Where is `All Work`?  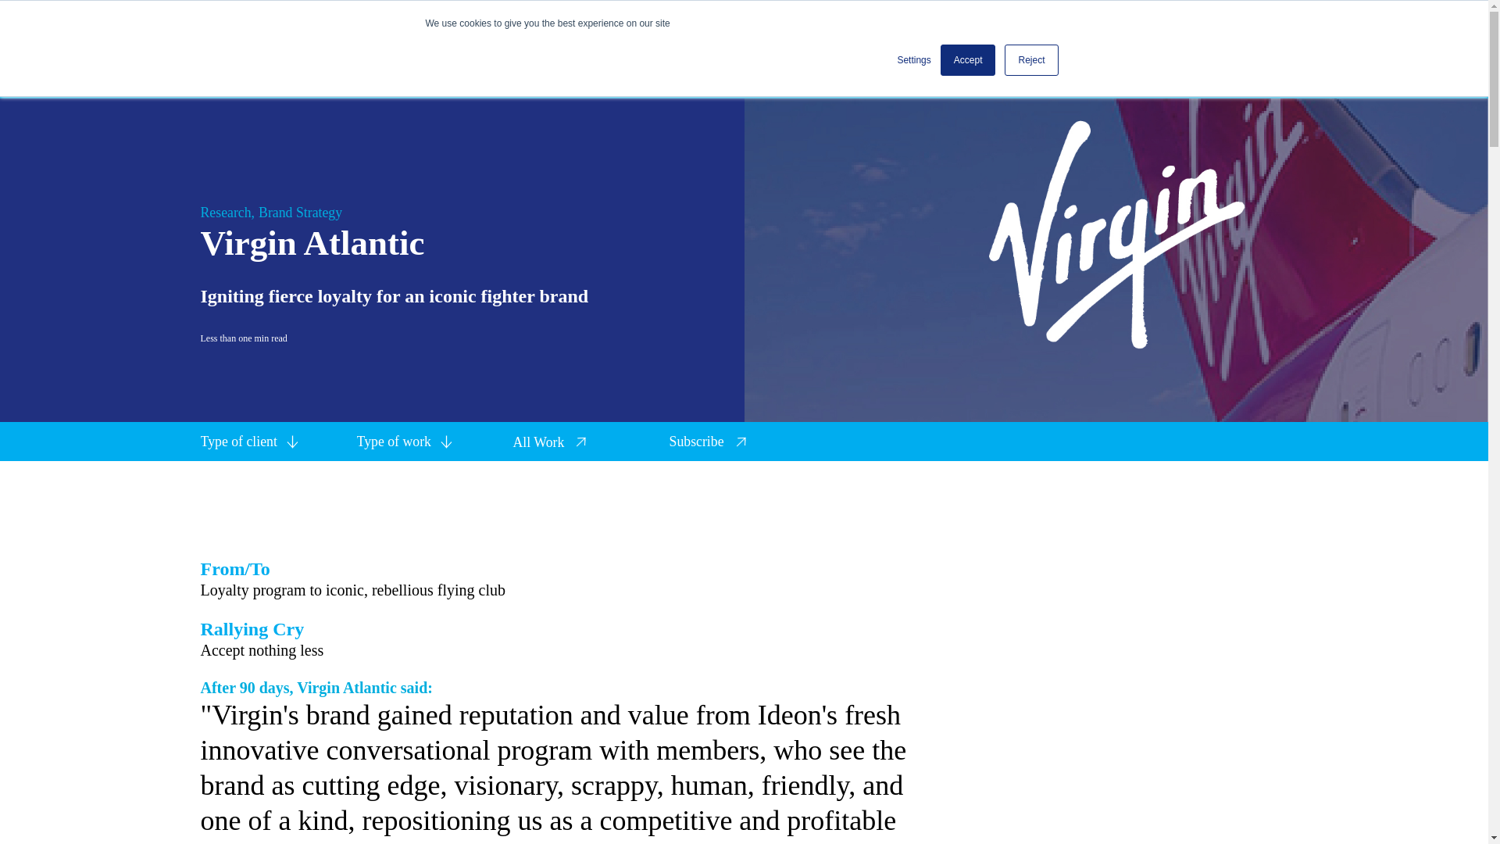
All Work is located at coordinates (550, 441).